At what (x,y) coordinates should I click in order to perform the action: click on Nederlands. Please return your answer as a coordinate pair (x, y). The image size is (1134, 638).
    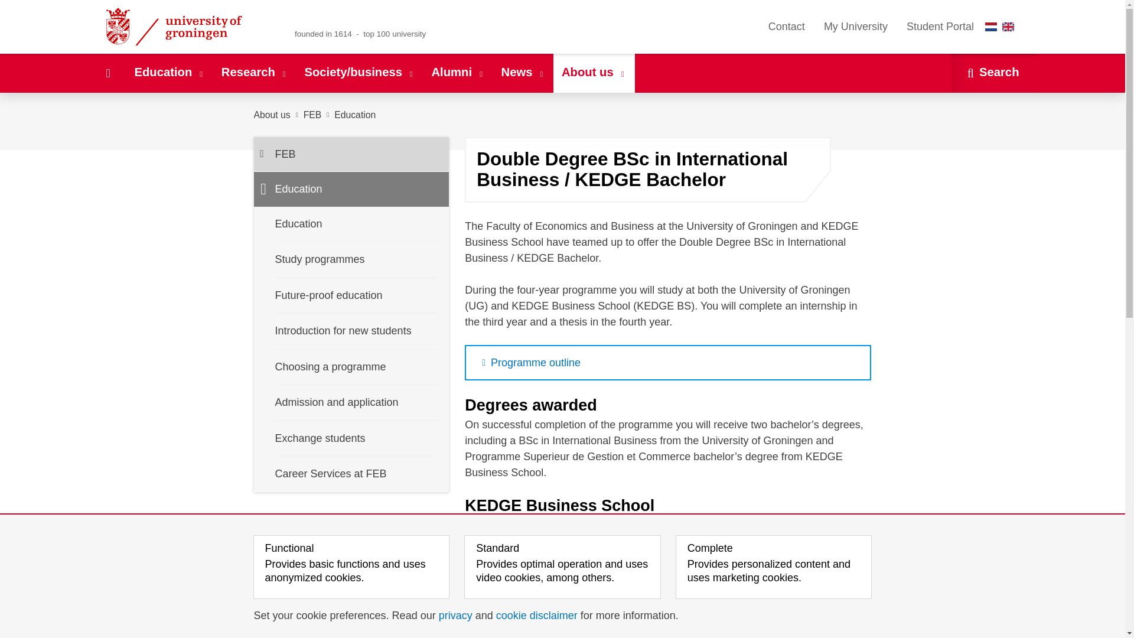
    Looking at the image, I should click on (991, 26).